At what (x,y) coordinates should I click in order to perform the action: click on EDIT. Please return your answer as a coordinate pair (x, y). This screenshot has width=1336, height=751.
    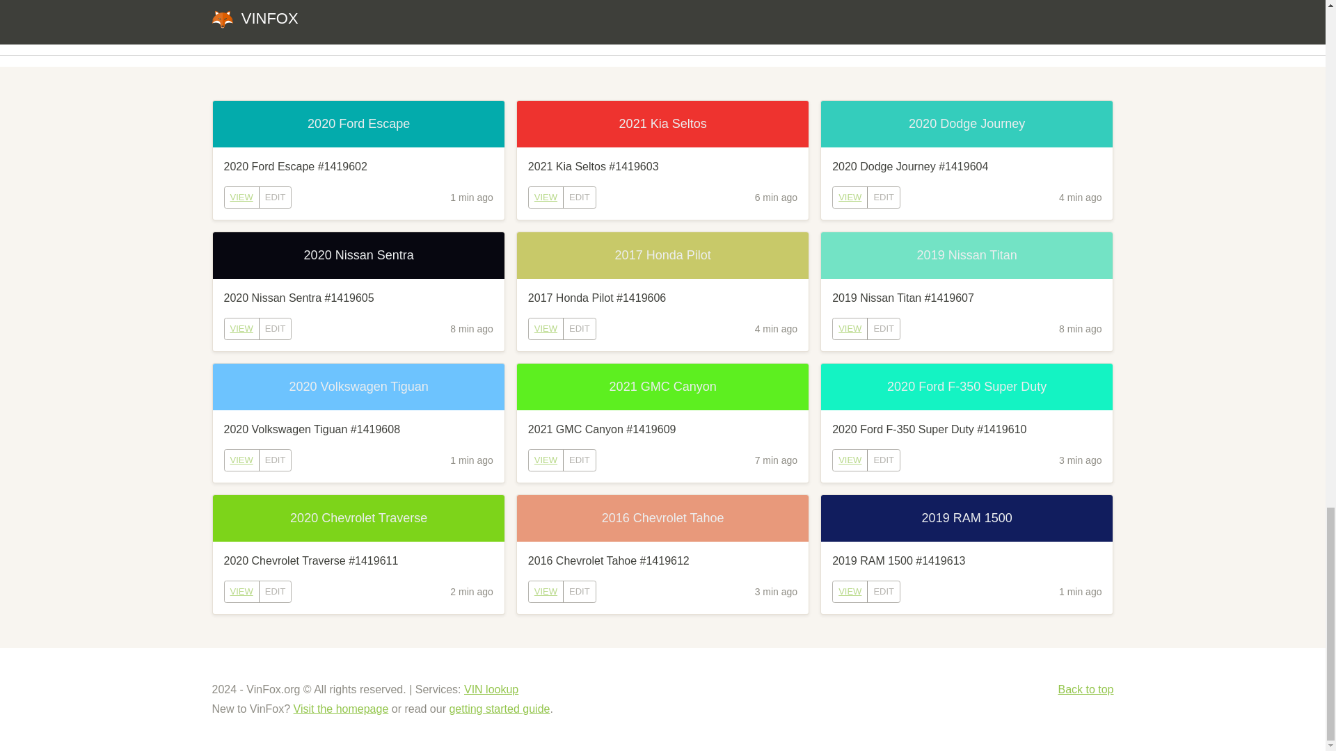
    Looking at the image, I should click on (884, 197).